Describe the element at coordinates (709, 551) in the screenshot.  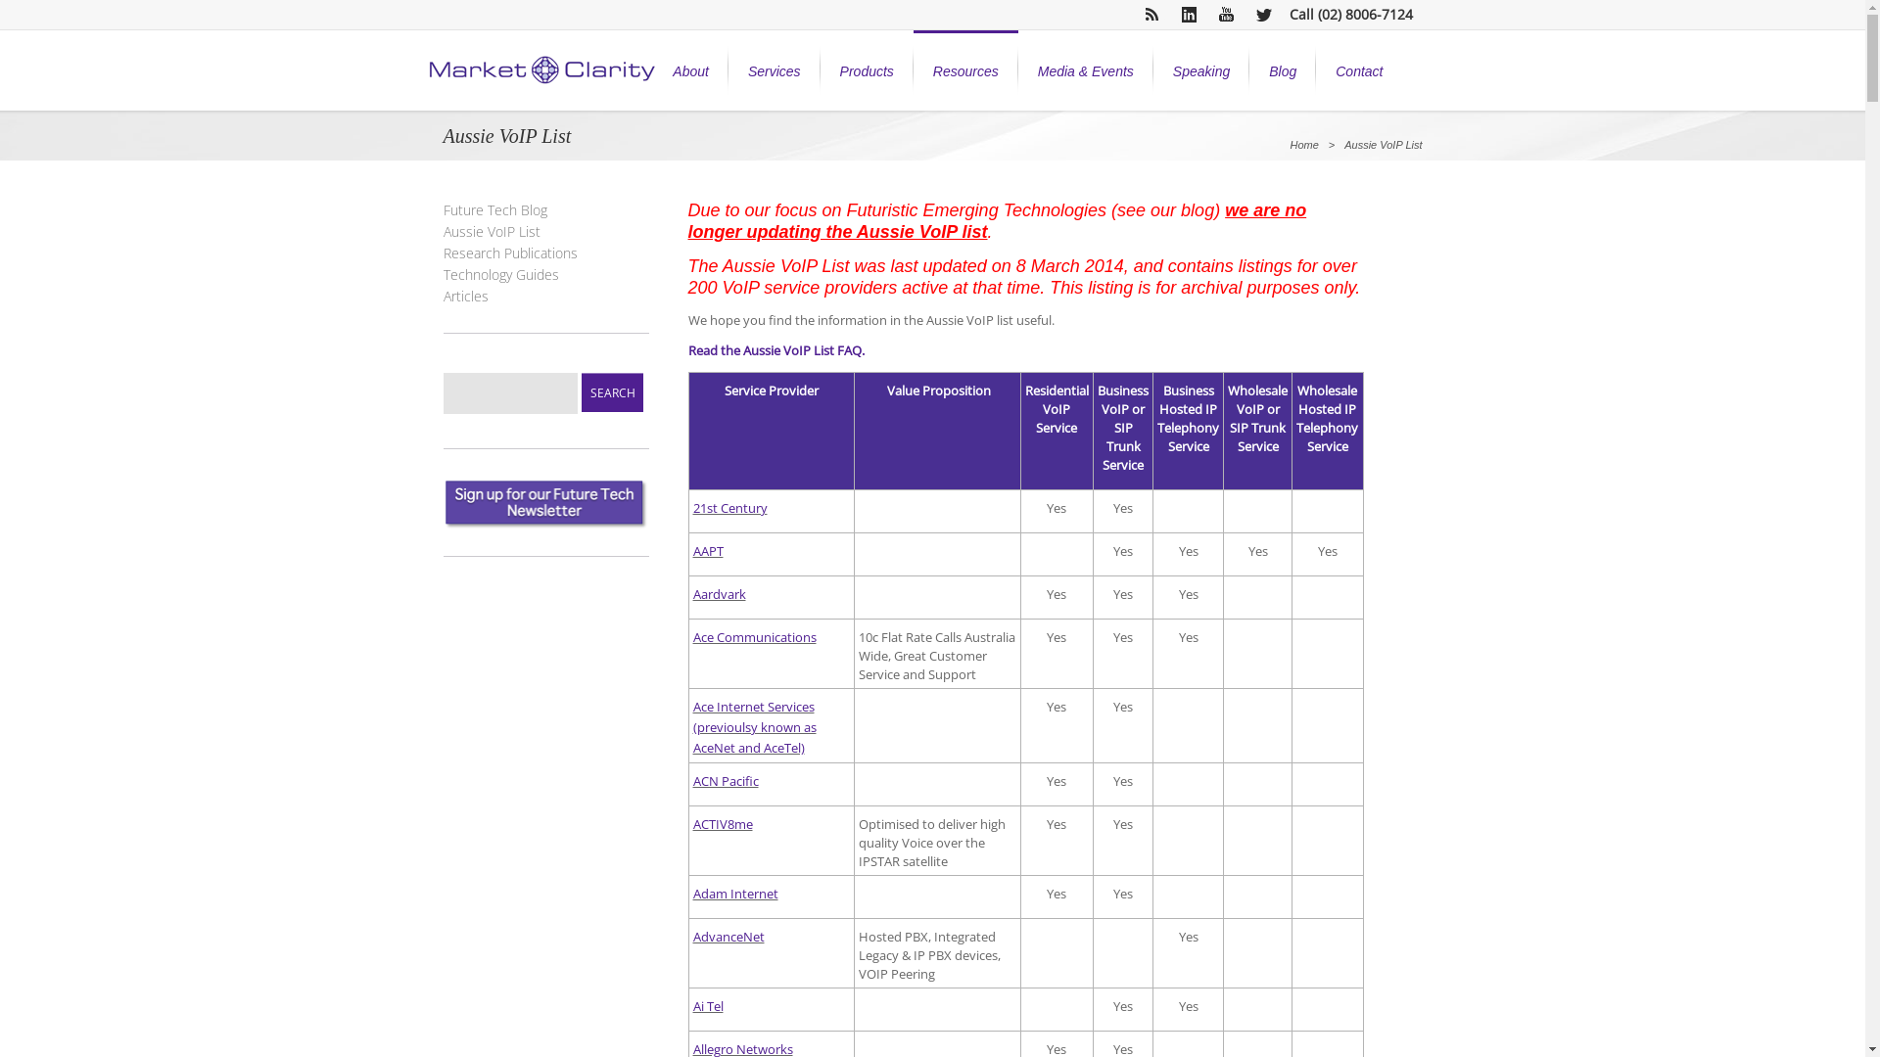
I see `AAPT` at that location.